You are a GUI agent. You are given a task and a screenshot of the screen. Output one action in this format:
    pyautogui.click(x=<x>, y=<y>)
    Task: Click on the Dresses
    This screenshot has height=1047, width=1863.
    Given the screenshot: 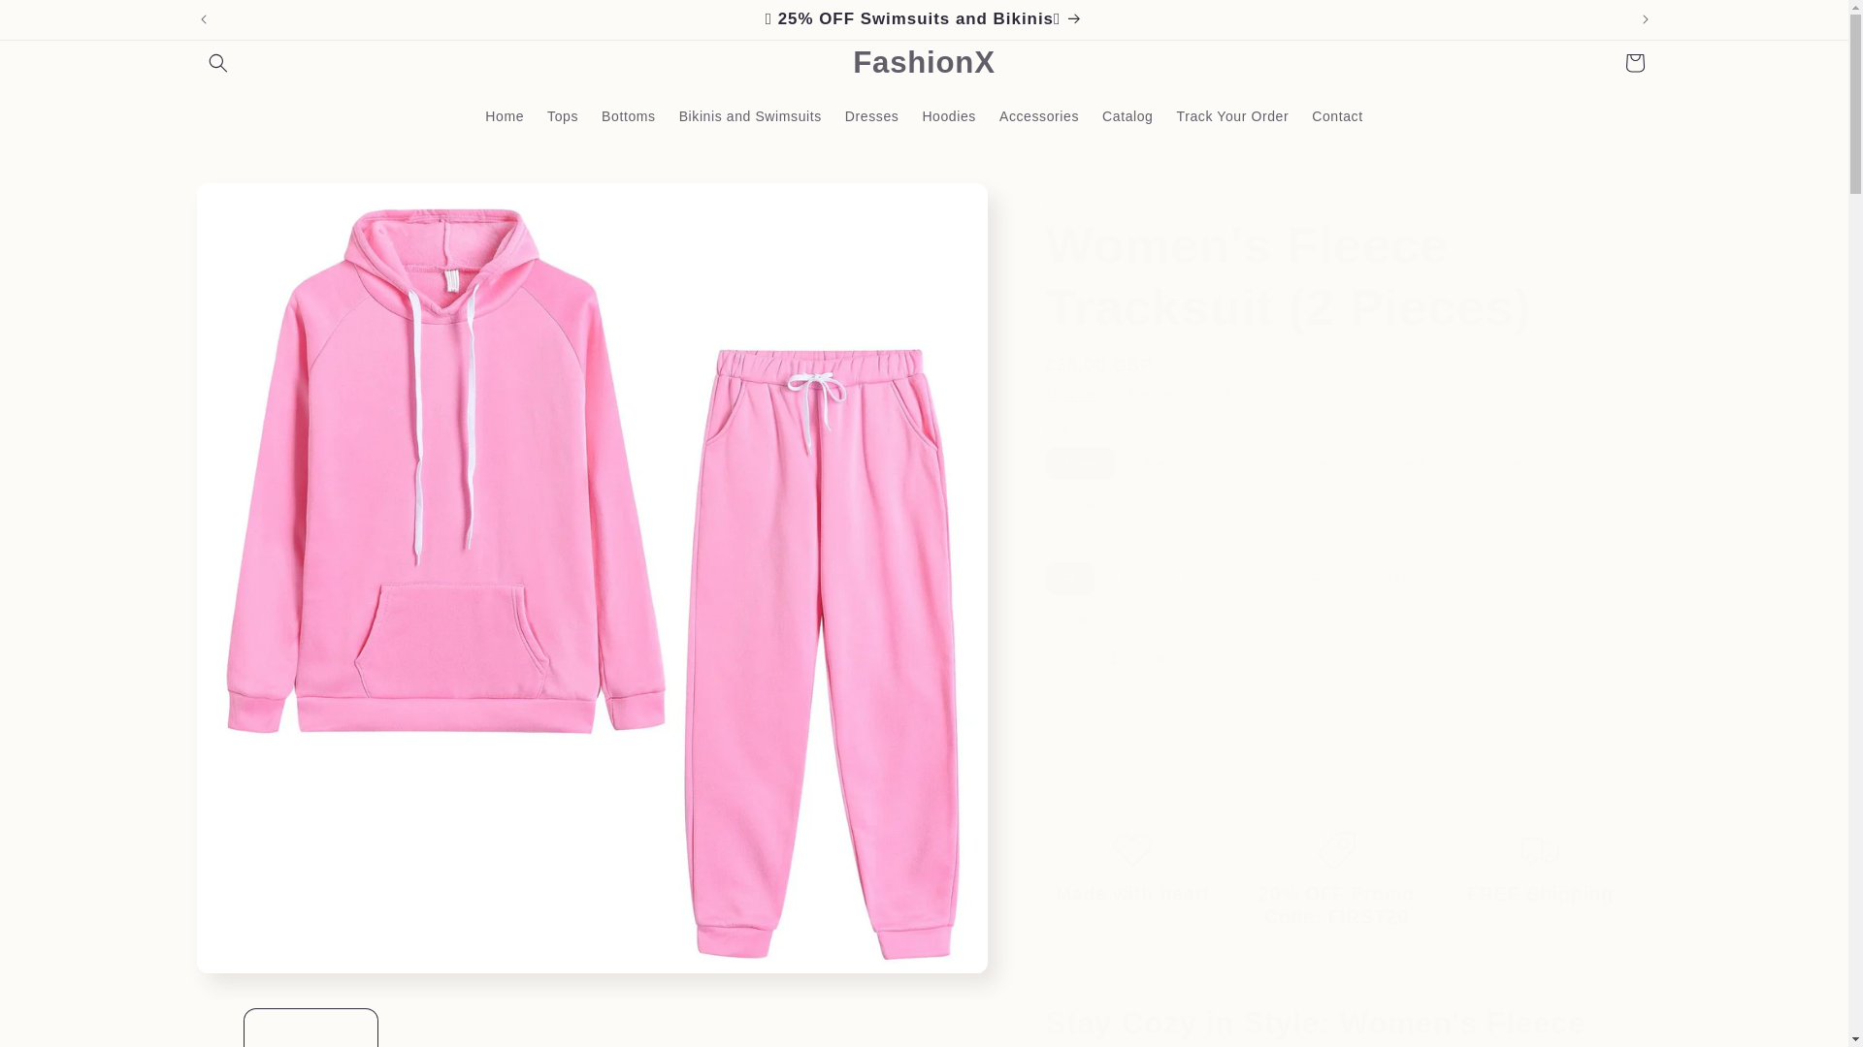 What is the action you would take?
    pyautogui.click(x=871, y=115)
    